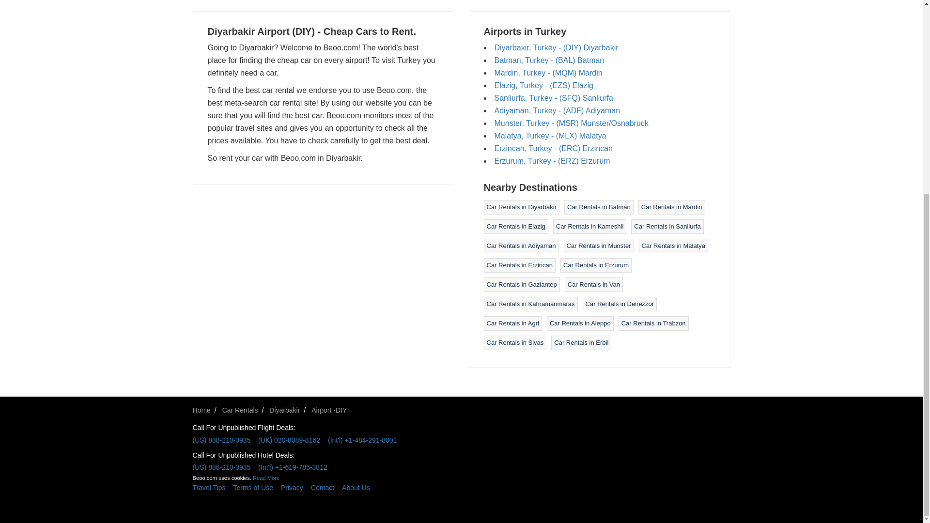  I want to click on Car Rentals in Elazig, so click(515, 227).